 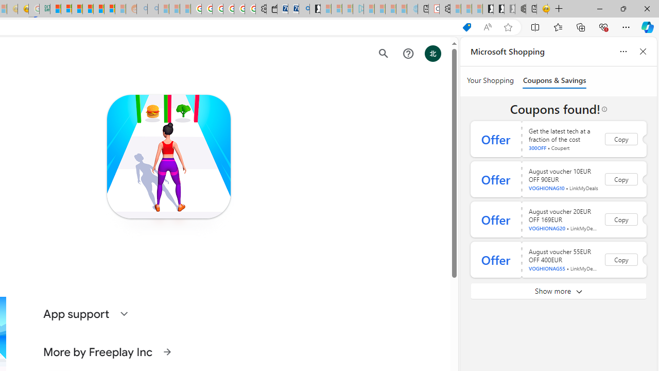 What do you see at coordinates (508, 27) in the screenshot?
I see `Add this page to favorites (Ctrl+D)` at bounding box center [508, 27].